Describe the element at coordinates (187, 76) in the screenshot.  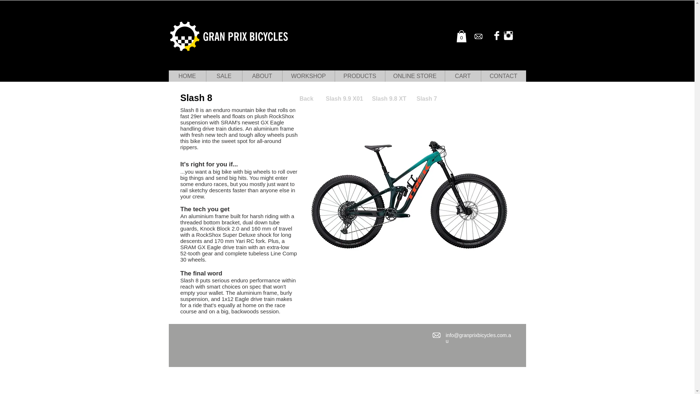
I see `HOME` at that location.